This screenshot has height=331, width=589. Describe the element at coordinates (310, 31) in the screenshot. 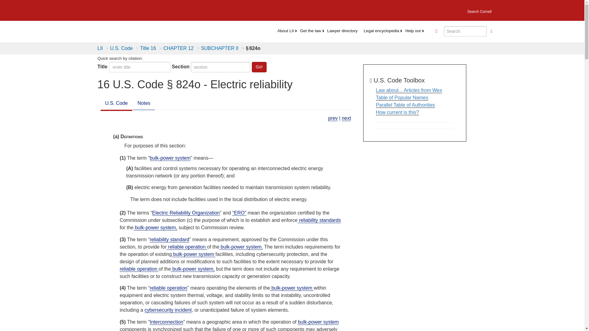

I see `Get the law` at that location.